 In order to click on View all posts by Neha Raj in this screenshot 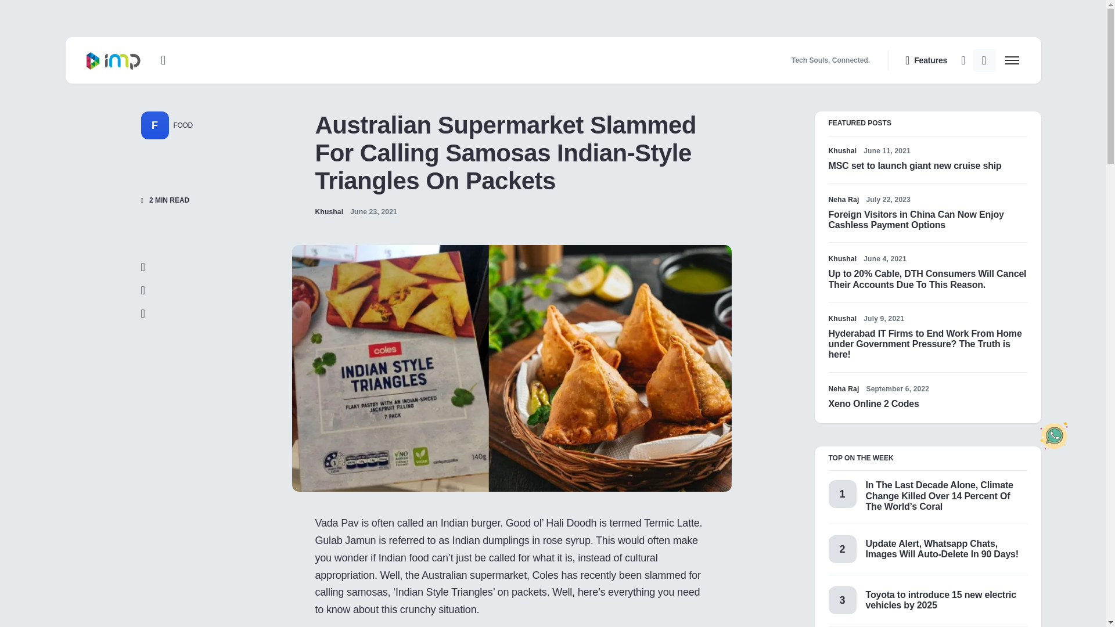, I will do `click(843, 200)`.